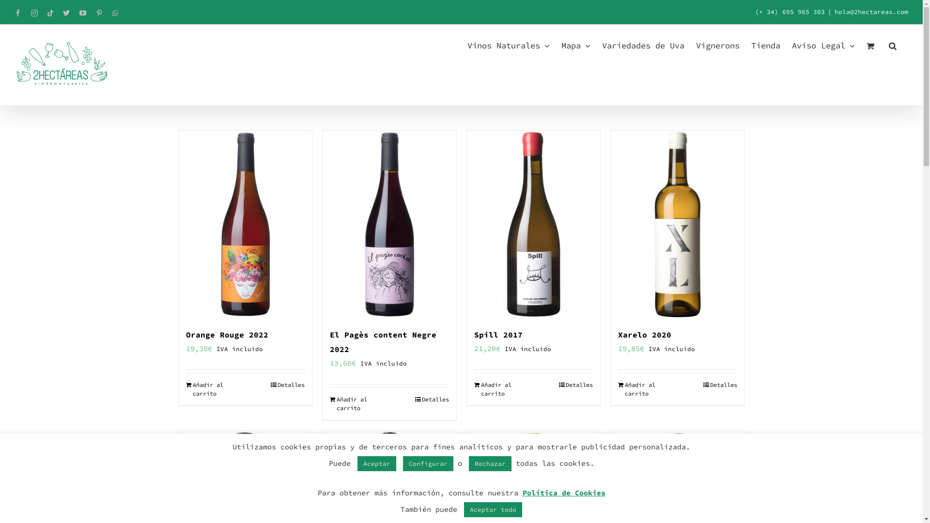  I want to click on Vinos Naturales, so click(509, 45).